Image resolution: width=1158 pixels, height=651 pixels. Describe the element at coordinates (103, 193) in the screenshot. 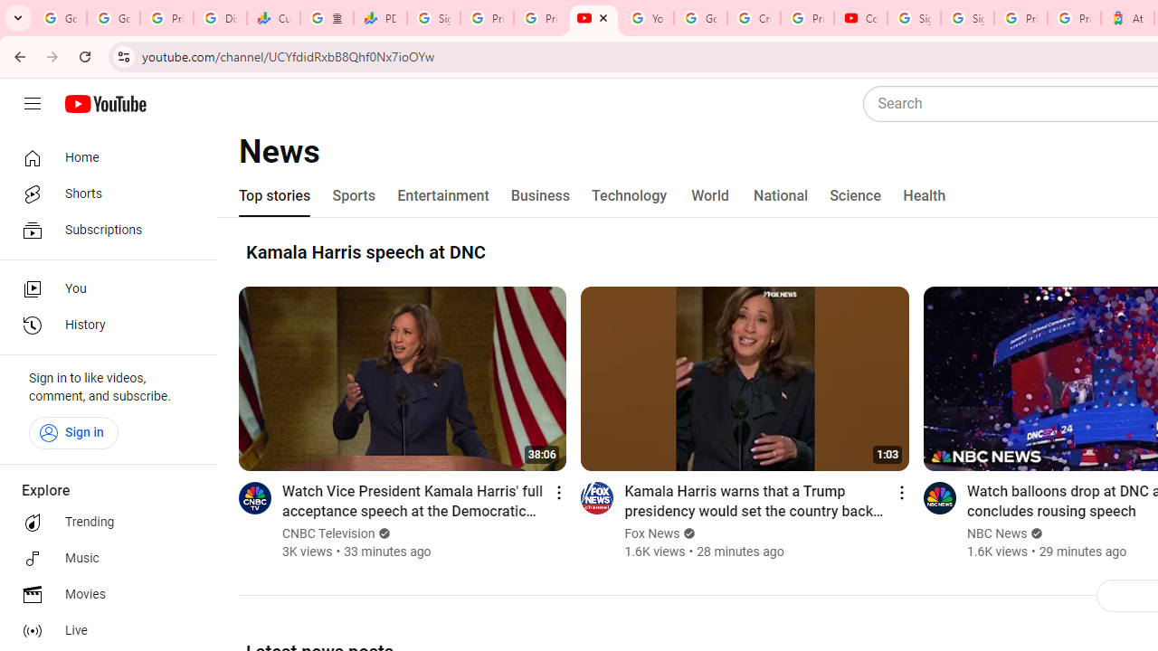

I see `Shorts` at that location.